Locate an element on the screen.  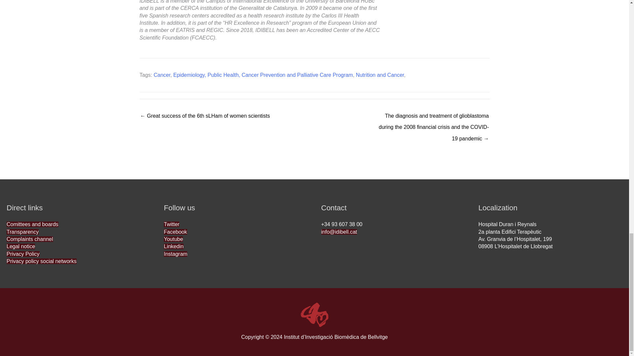
Complaints channel is located at coordinates (30, 239).